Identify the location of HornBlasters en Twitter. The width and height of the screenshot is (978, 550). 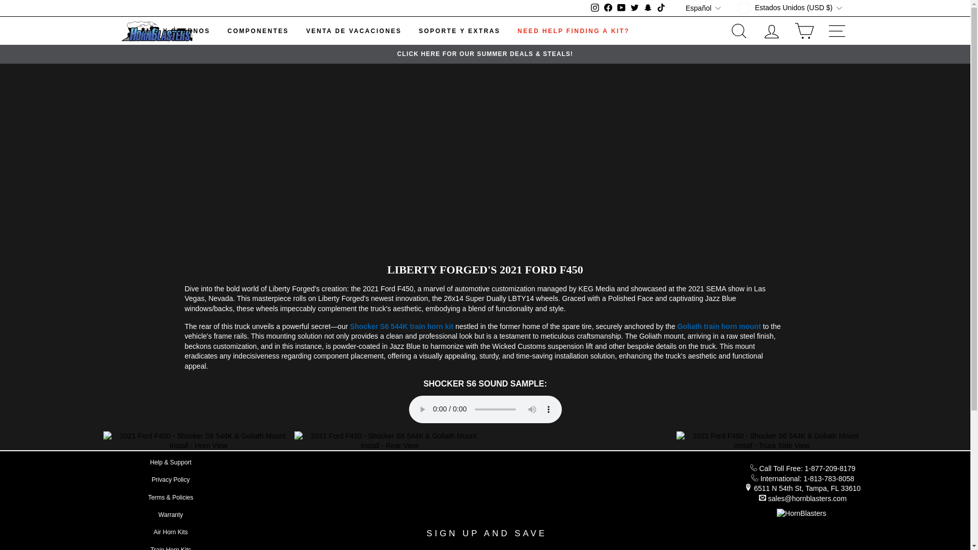
(635, 8).